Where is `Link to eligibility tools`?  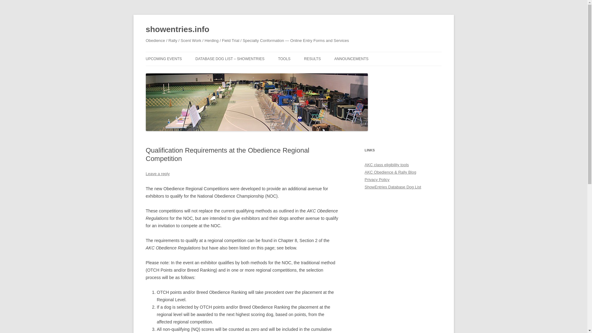 Link to eligibility tools is located at coordinates (387, 165).